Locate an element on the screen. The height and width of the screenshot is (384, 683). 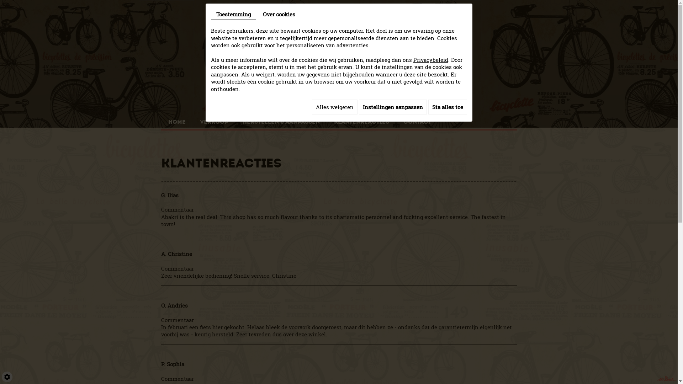
HOME is located at coordinates (176, 119).